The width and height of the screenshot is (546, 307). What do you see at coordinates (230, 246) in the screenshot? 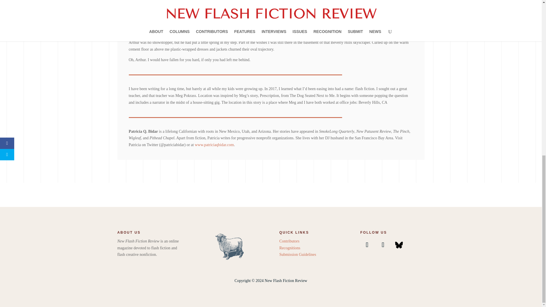
I see `55` at bounding box center [230, 246].